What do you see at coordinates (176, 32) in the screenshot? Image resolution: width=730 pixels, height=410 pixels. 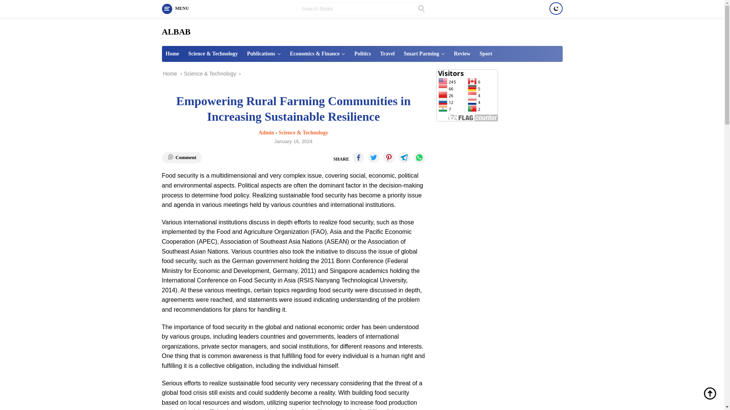 I see `ALBAB` at bounding box center [176, 32].